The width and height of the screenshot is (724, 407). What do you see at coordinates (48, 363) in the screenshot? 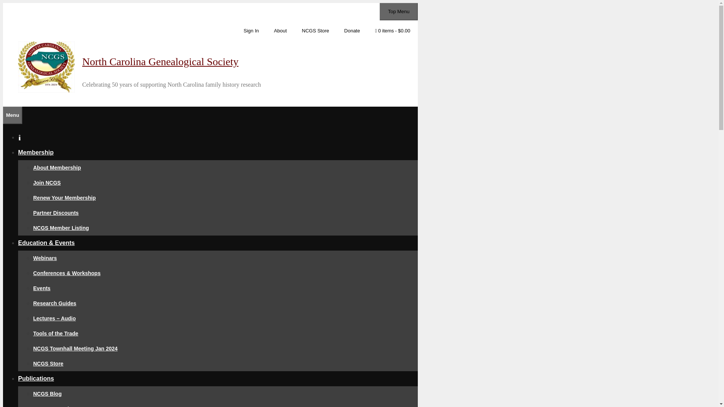
I see `NCGS Store` at bounding box center [48, 363].